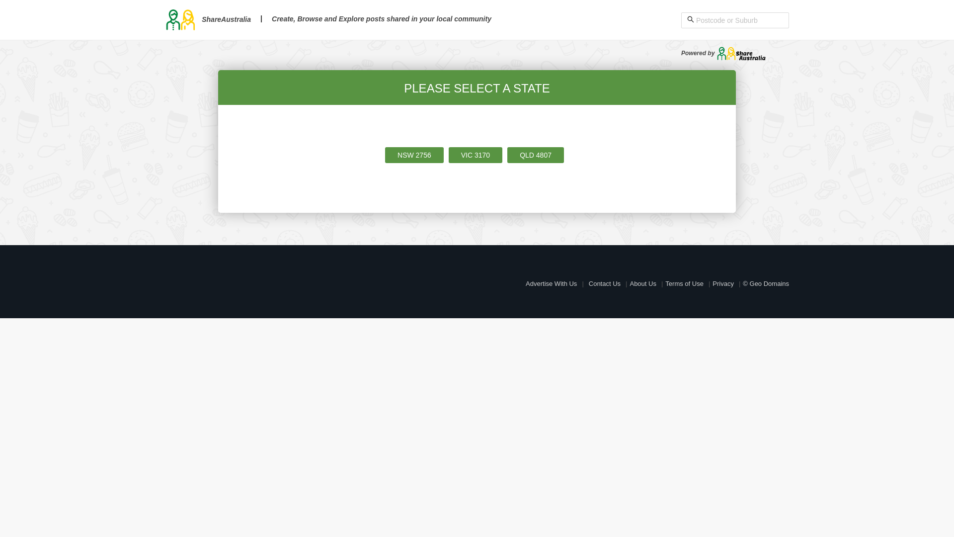 This screenshot has height=537, width=954. What do you see at coordinates (476, 155) in the screenshot?
I see `VIC 3170` at bounding box center [476, 155].